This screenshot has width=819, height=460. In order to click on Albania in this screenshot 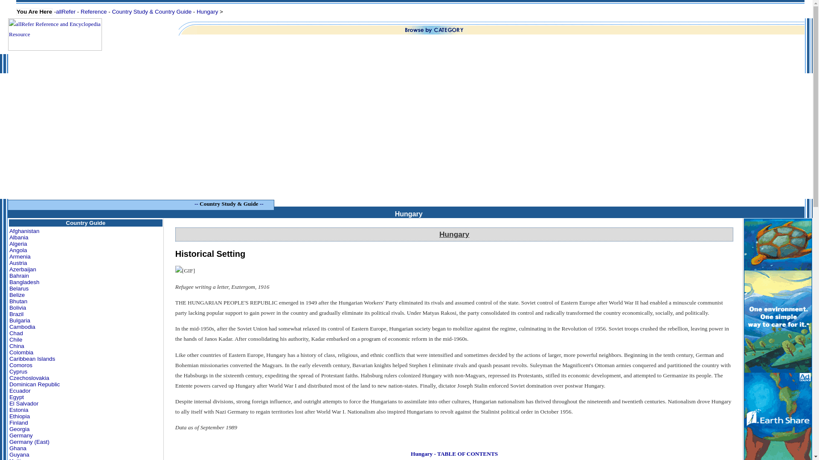, I will do `click(19, 238)`.